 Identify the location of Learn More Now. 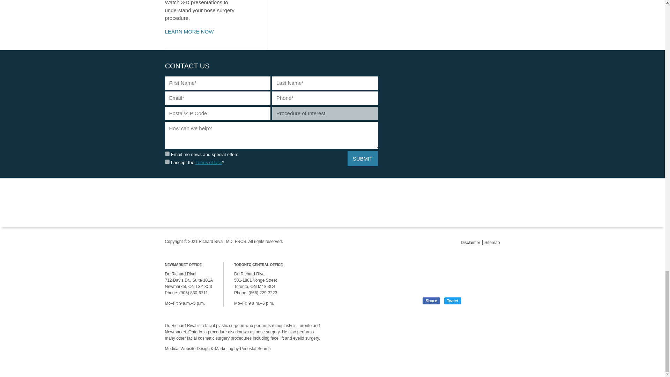
(215, 24).